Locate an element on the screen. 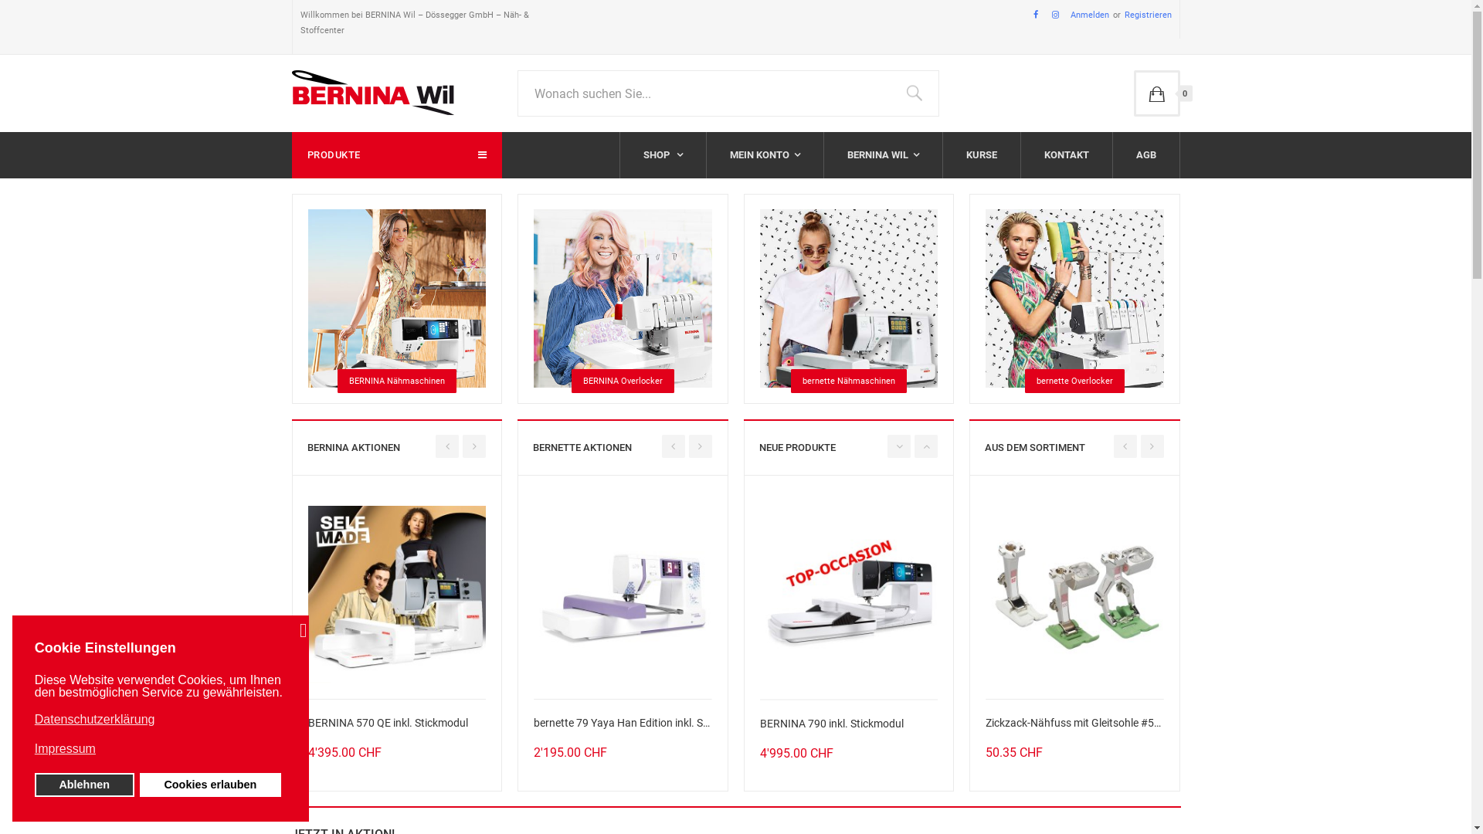 This screenshot has height=834, width=1483. BERNINA 570 QE inkl. Stickmodul is located at coordinates (388, 723).